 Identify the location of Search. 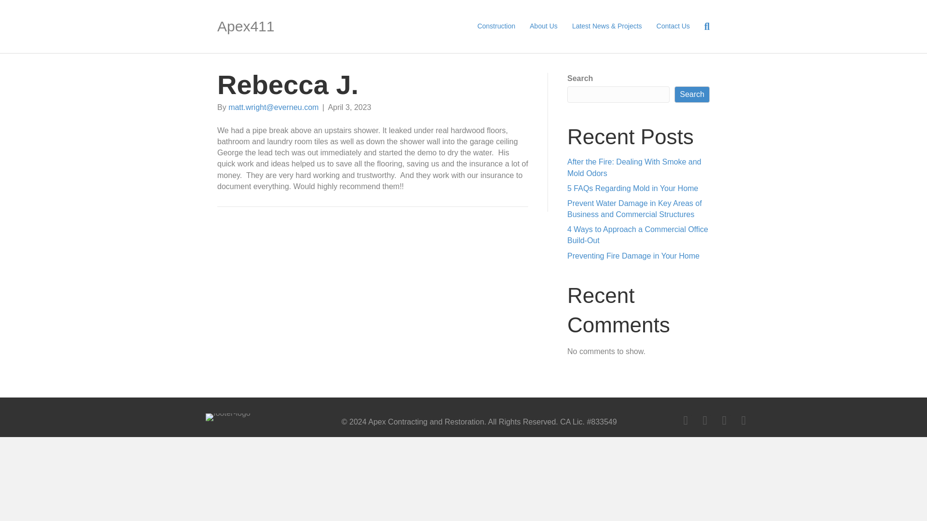
(692, 95).